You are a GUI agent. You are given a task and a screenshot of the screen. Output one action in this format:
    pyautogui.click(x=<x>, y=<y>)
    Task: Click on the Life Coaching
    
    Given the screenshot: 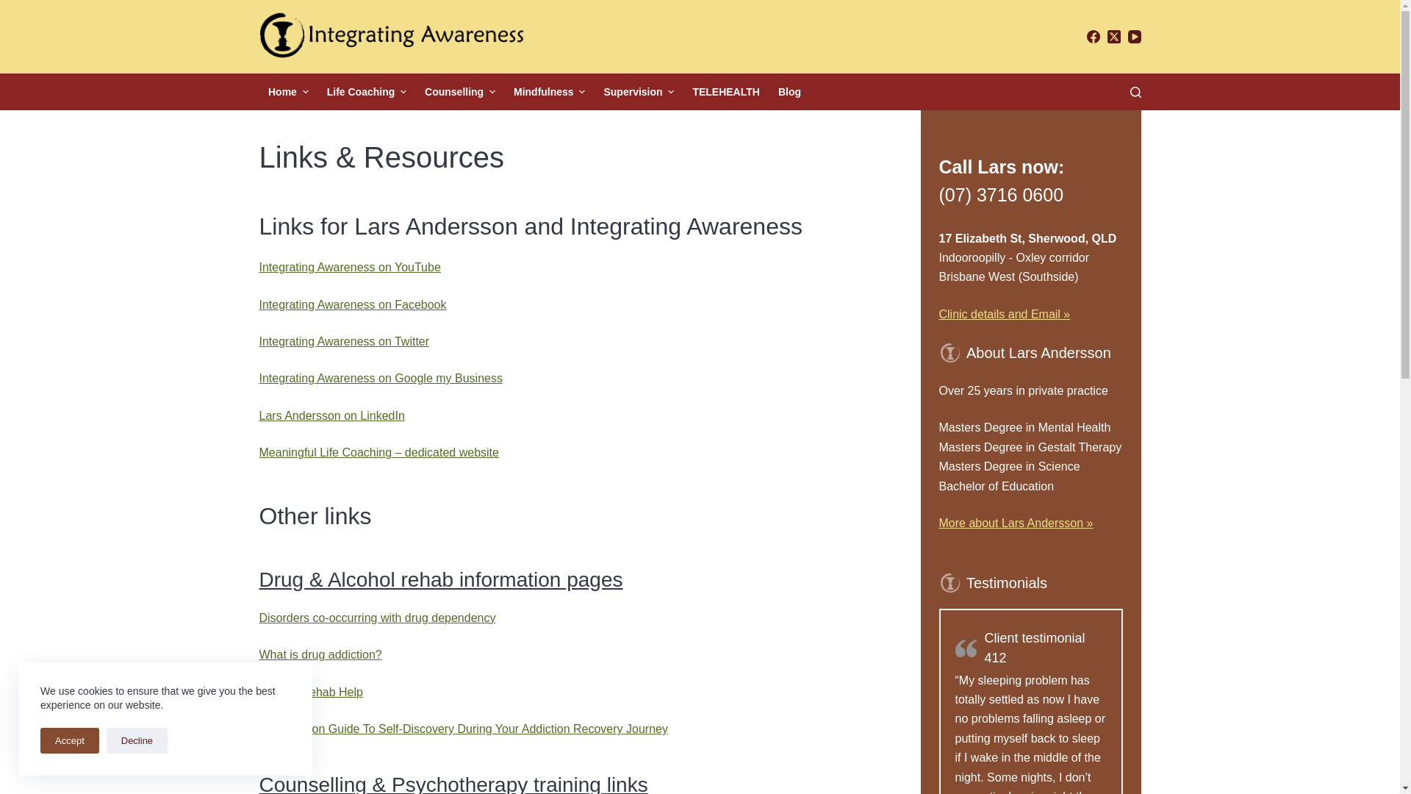 What is the action you would take?
    pyautogui.click(x=366, y=92)
    